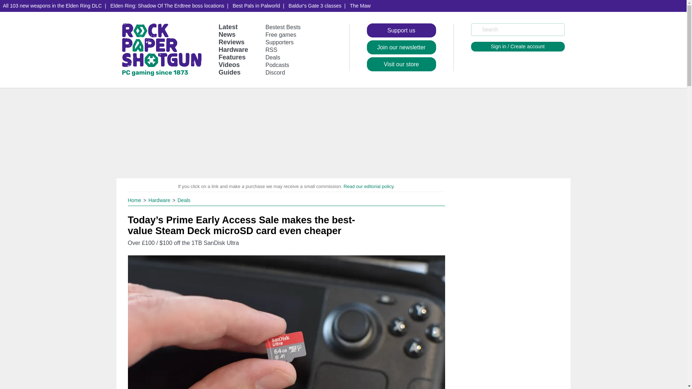 The height and width of the screenshot is (389, 692). Describe the element at coordinates (231, 42) in the screenshot. I see `Reviews` at that location.